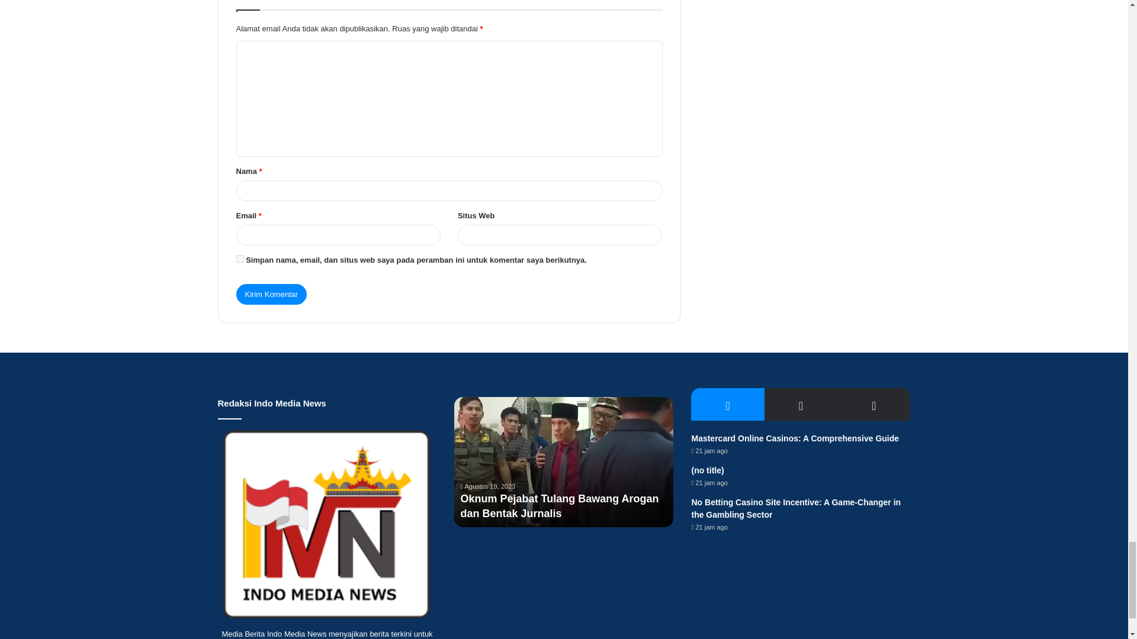 Image resolution: width=1137 pixels, height=639 pixels. What do you see at coordinates (239, 258) in the screenshot?
I see `yes` at bounding box center [239, 258].